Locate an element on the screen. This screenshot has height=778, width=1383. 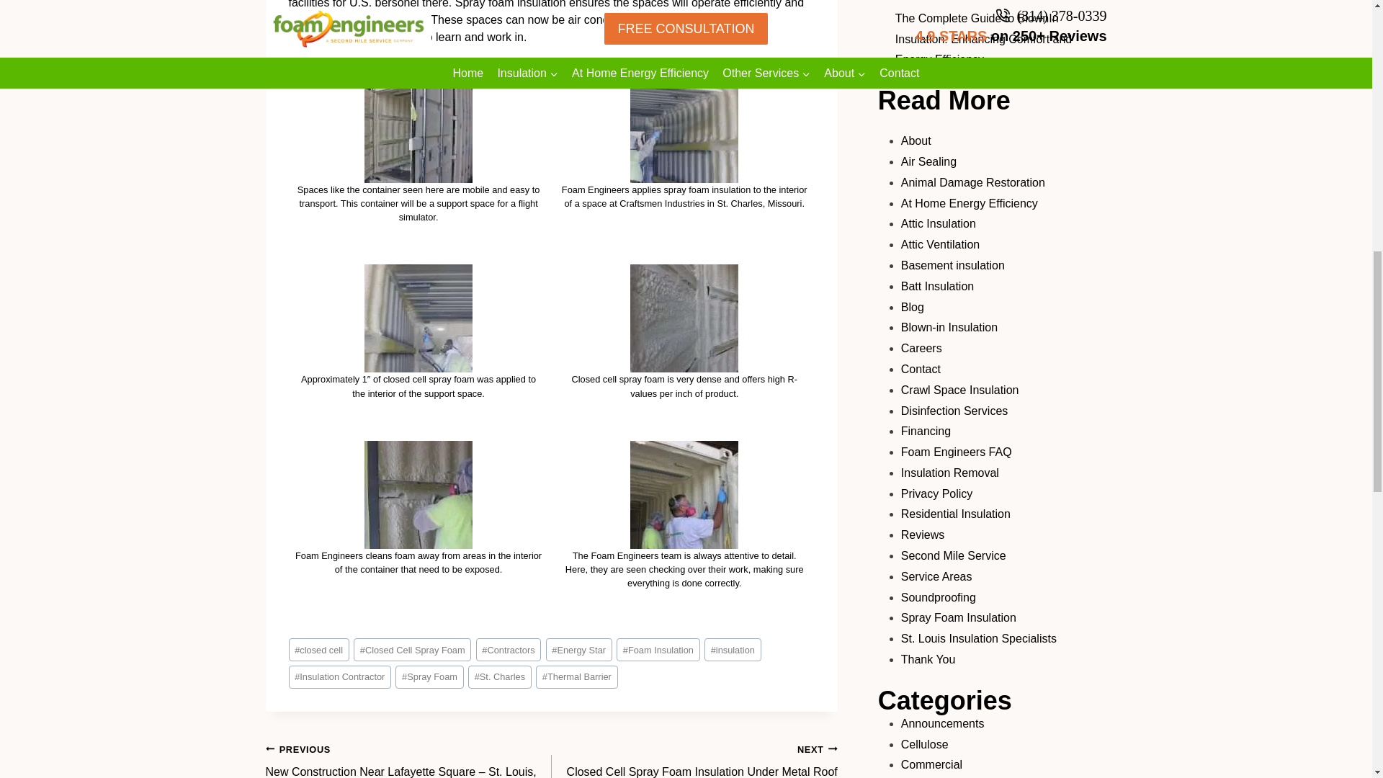
closed cell is located at coordinates (318, 648).